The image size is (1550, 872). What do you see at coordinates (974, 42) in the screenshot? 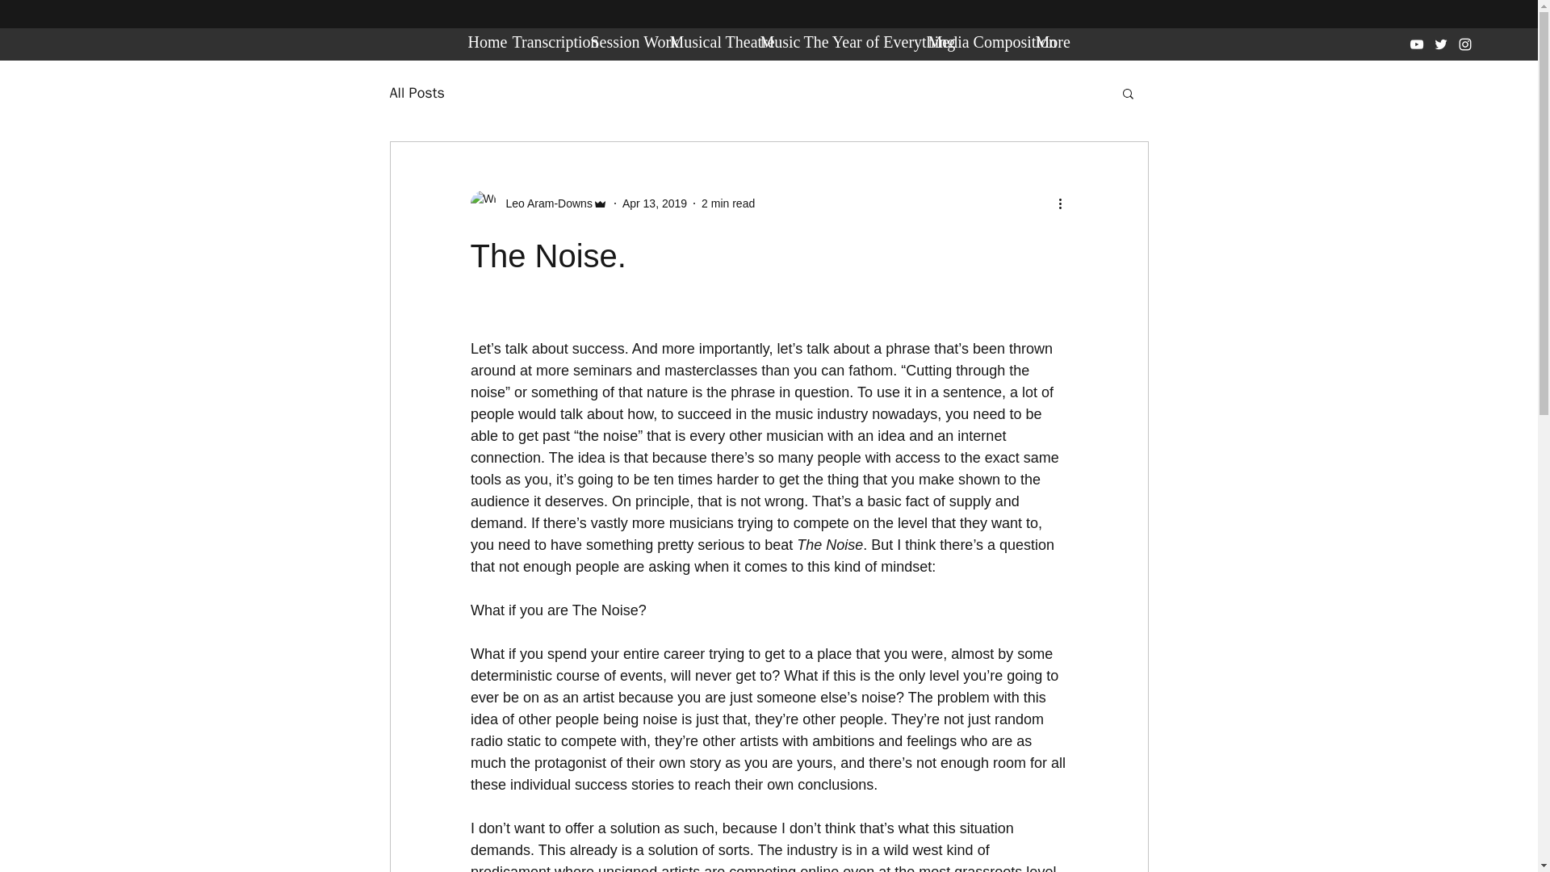
I see `Media Composition` at bounding box center [974, 42].